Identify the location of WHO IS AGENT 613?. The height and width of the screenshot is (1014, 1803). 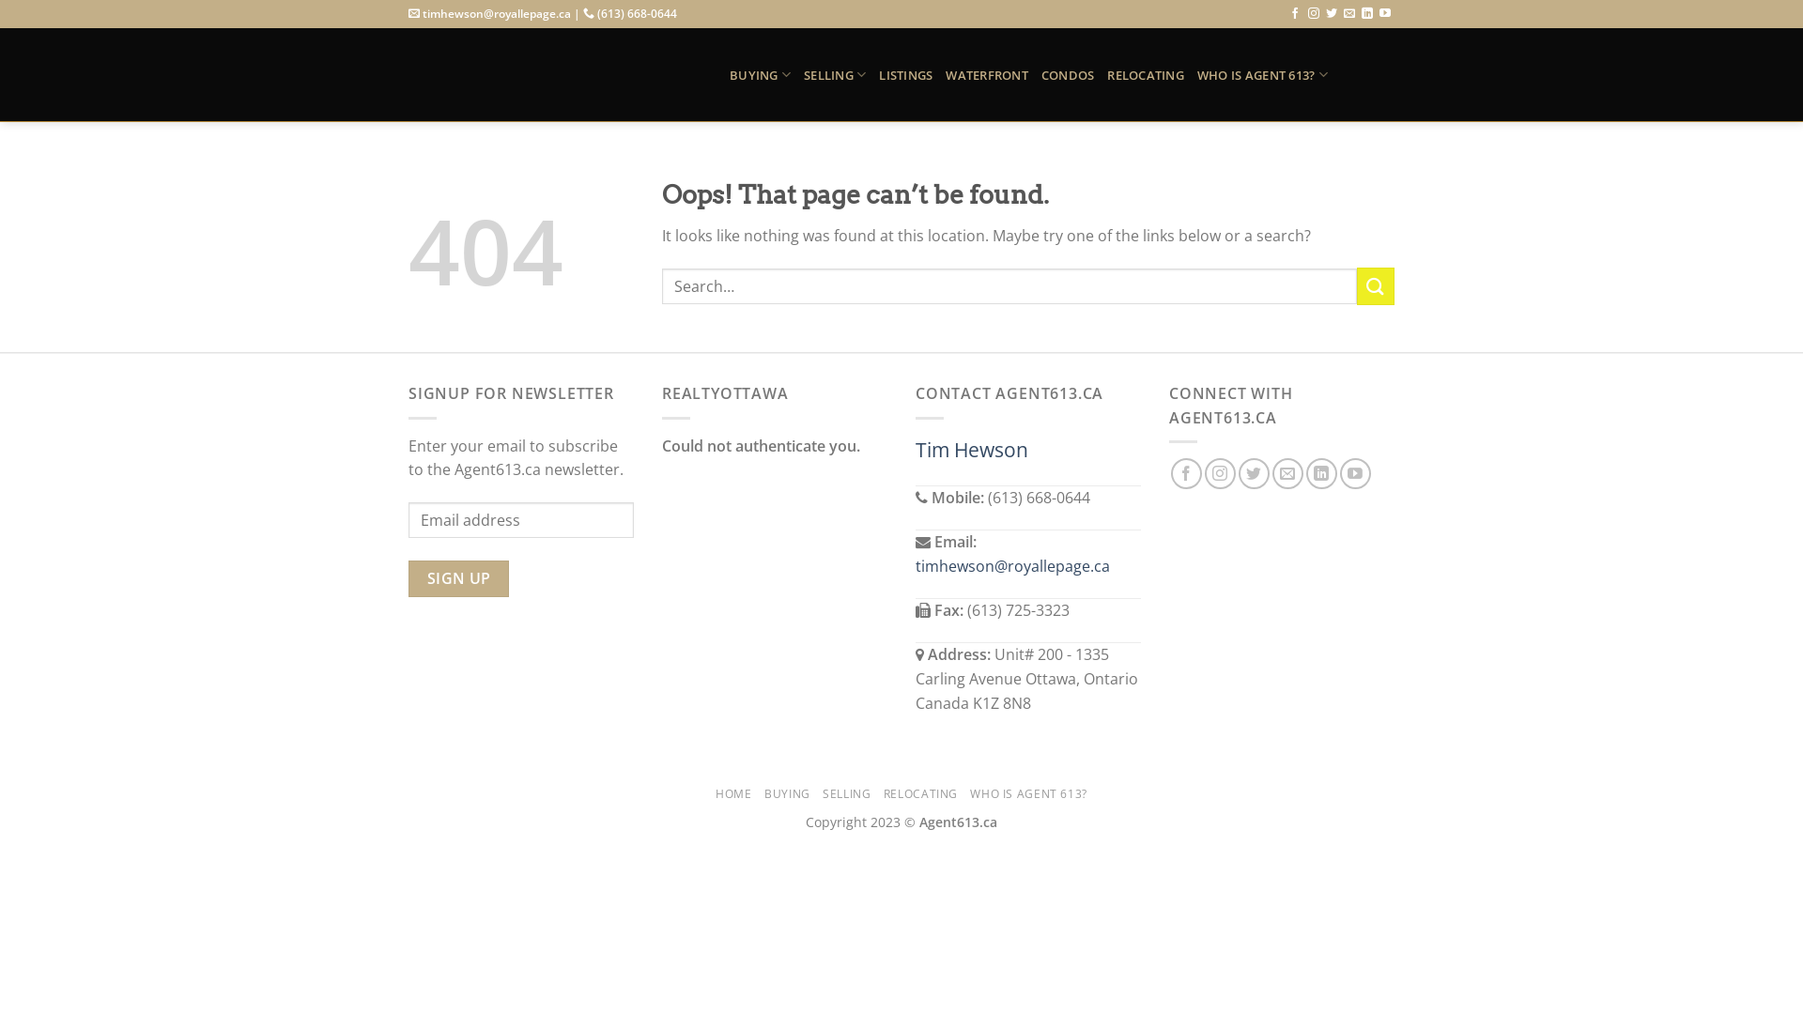
(1028, 794).